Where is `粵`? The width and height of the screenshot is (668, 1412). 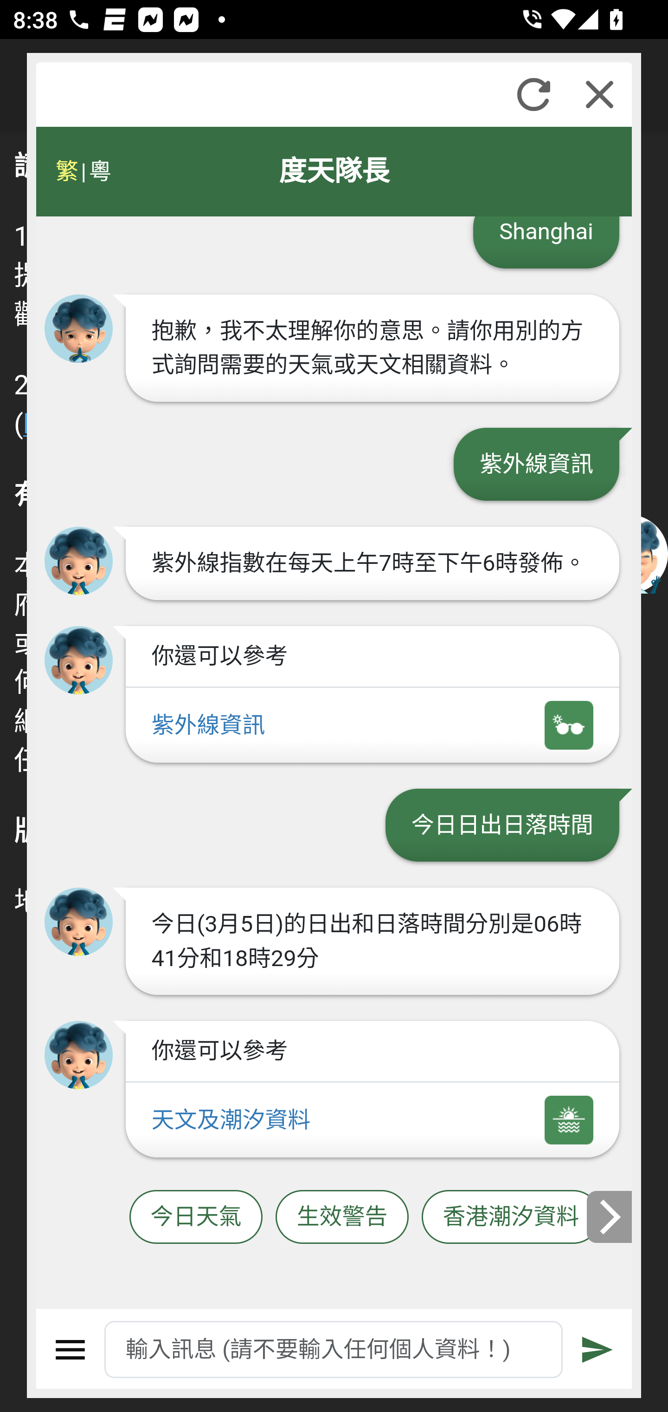 粵 is located at coordinates (99, 171).